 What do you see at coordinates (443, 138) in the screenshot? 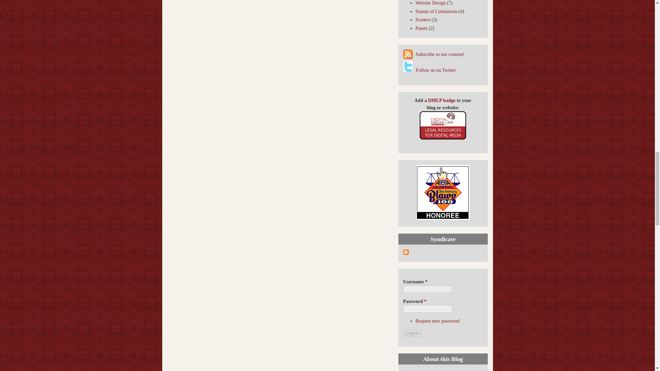
I see `Digital Media Law Project` at bounding box center [443, 138].